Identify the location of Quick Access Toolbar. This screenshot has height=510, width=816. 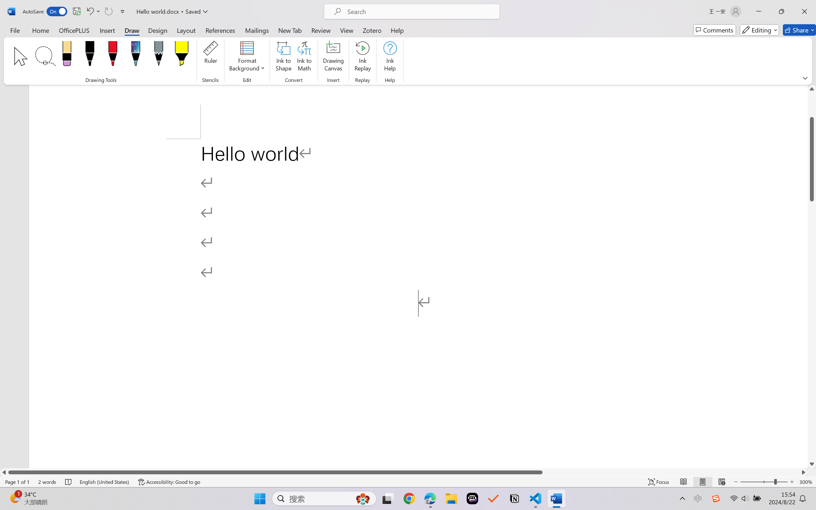
(75, 11).